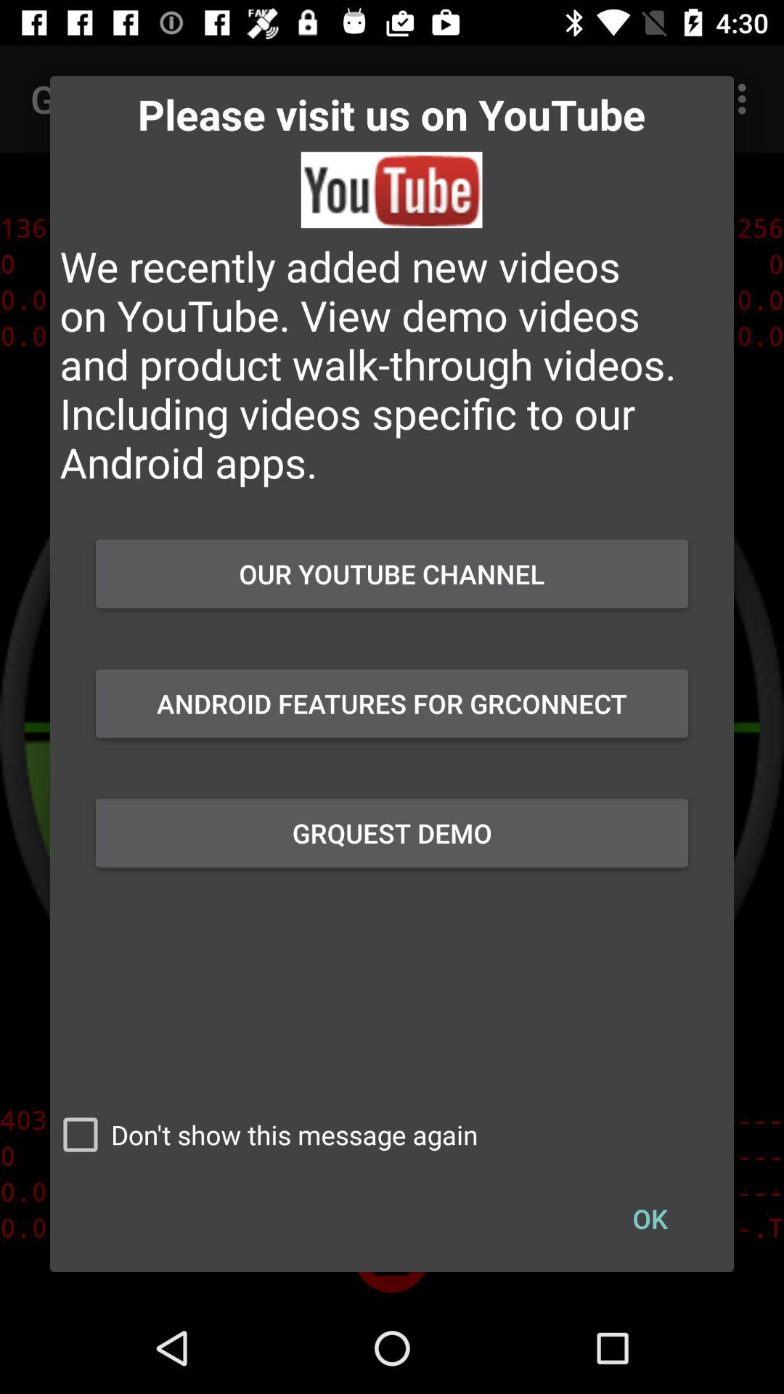 The width and height of the screenshot is (784, 1394). Describe the element at coordinates (392, 704) in the screenshot. I see `press the android features for item` at that location.